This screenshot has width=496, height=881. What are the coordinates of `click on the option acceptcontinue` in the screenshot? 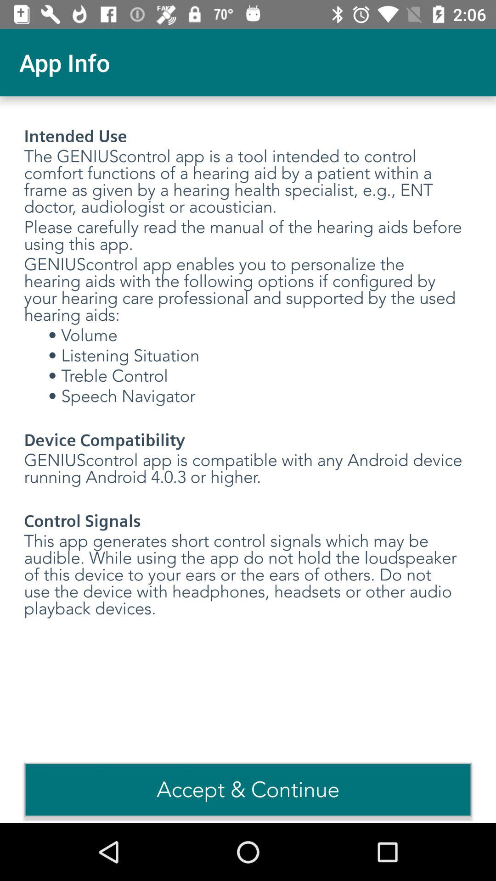 It's located at (248, 790).